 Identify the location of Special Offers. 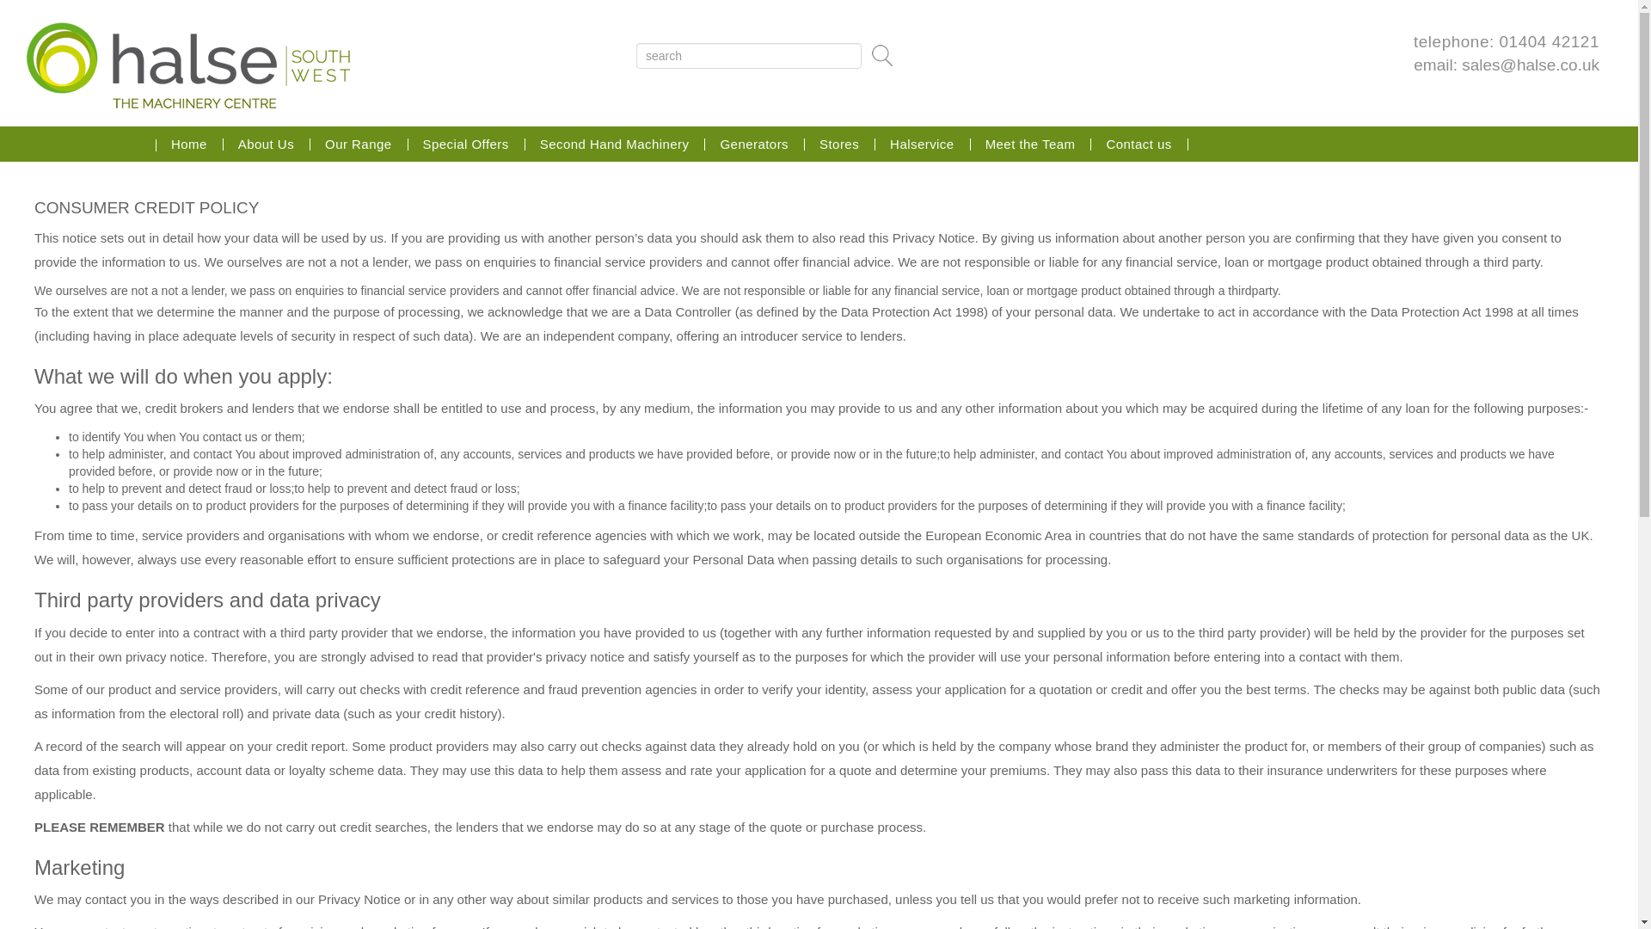
(466, 143).